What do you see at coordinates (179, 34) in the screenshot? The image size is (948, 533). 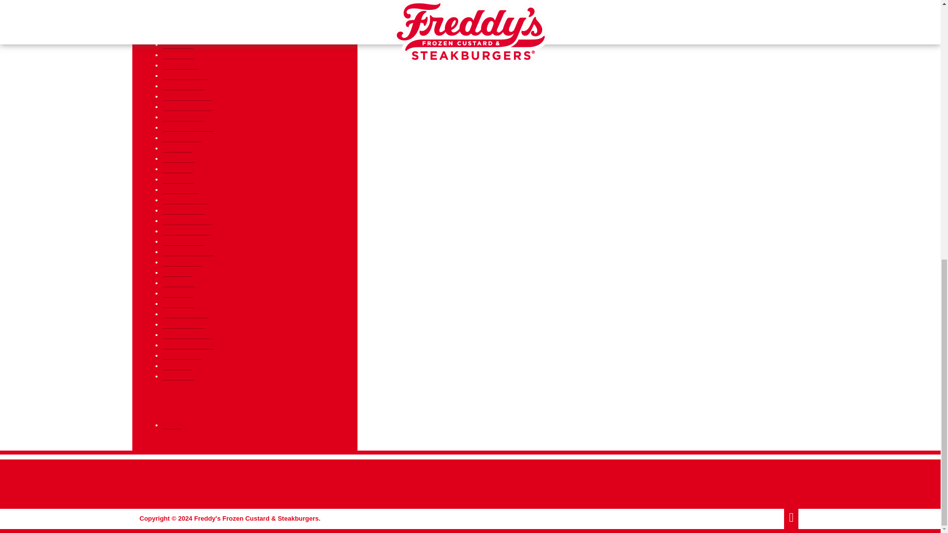 I see `June 2018` at bounding box center [179, 34].